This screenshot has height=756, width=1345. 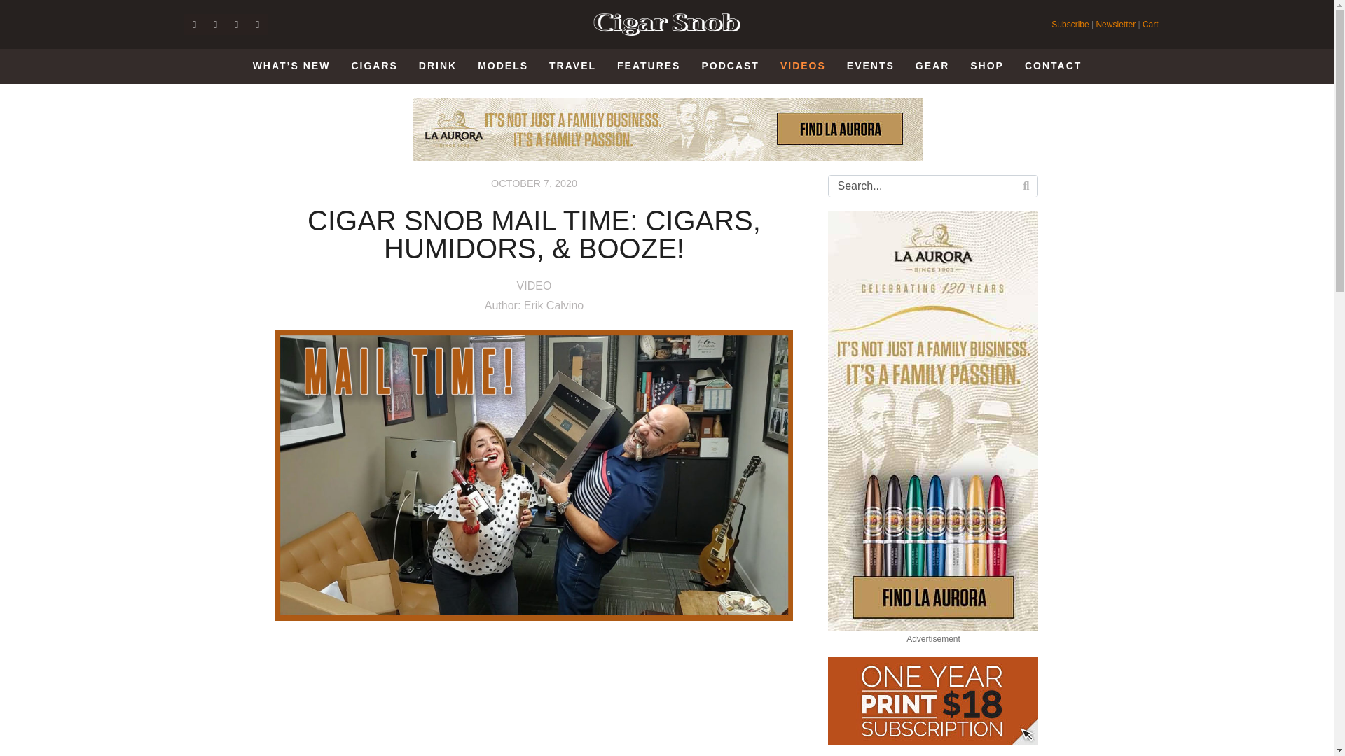 What do you see at coordinates (1115, 24) in the screenshot?
I see `Newsletter` at bounding box center [1115, 24].